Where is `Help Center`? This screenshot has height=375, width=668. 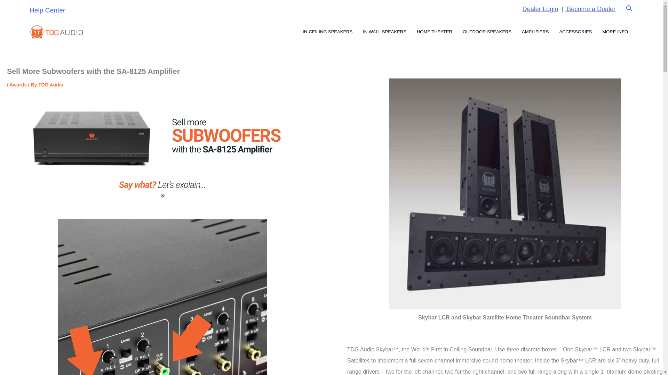 Help Center is located at coordinates (47, 10).